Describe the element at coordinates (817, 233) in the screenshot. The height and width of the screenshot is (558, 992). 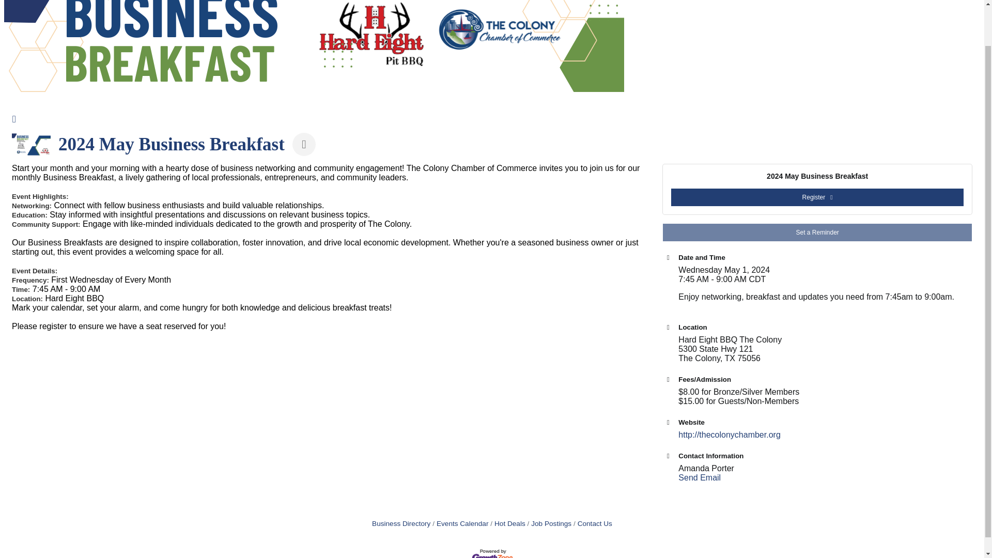
I see `Set a Reminder` at that location.